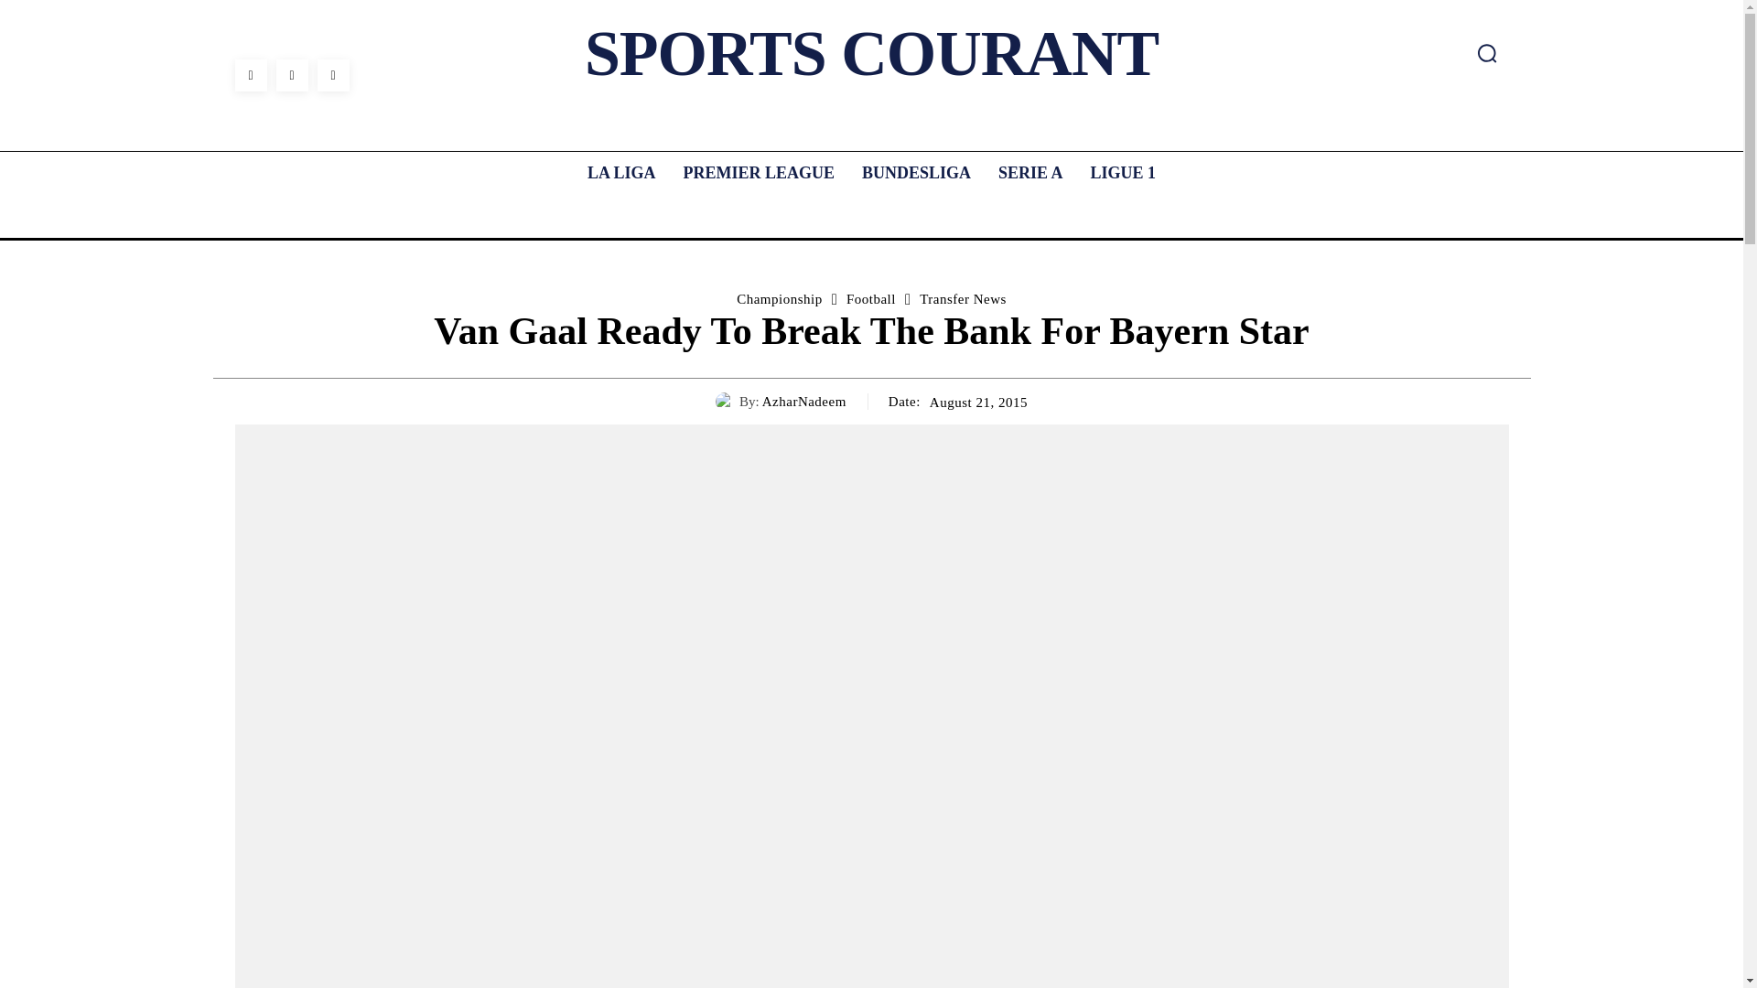 The image size is (1757, 988). I want to click on Transfer News, so click(963, 298).